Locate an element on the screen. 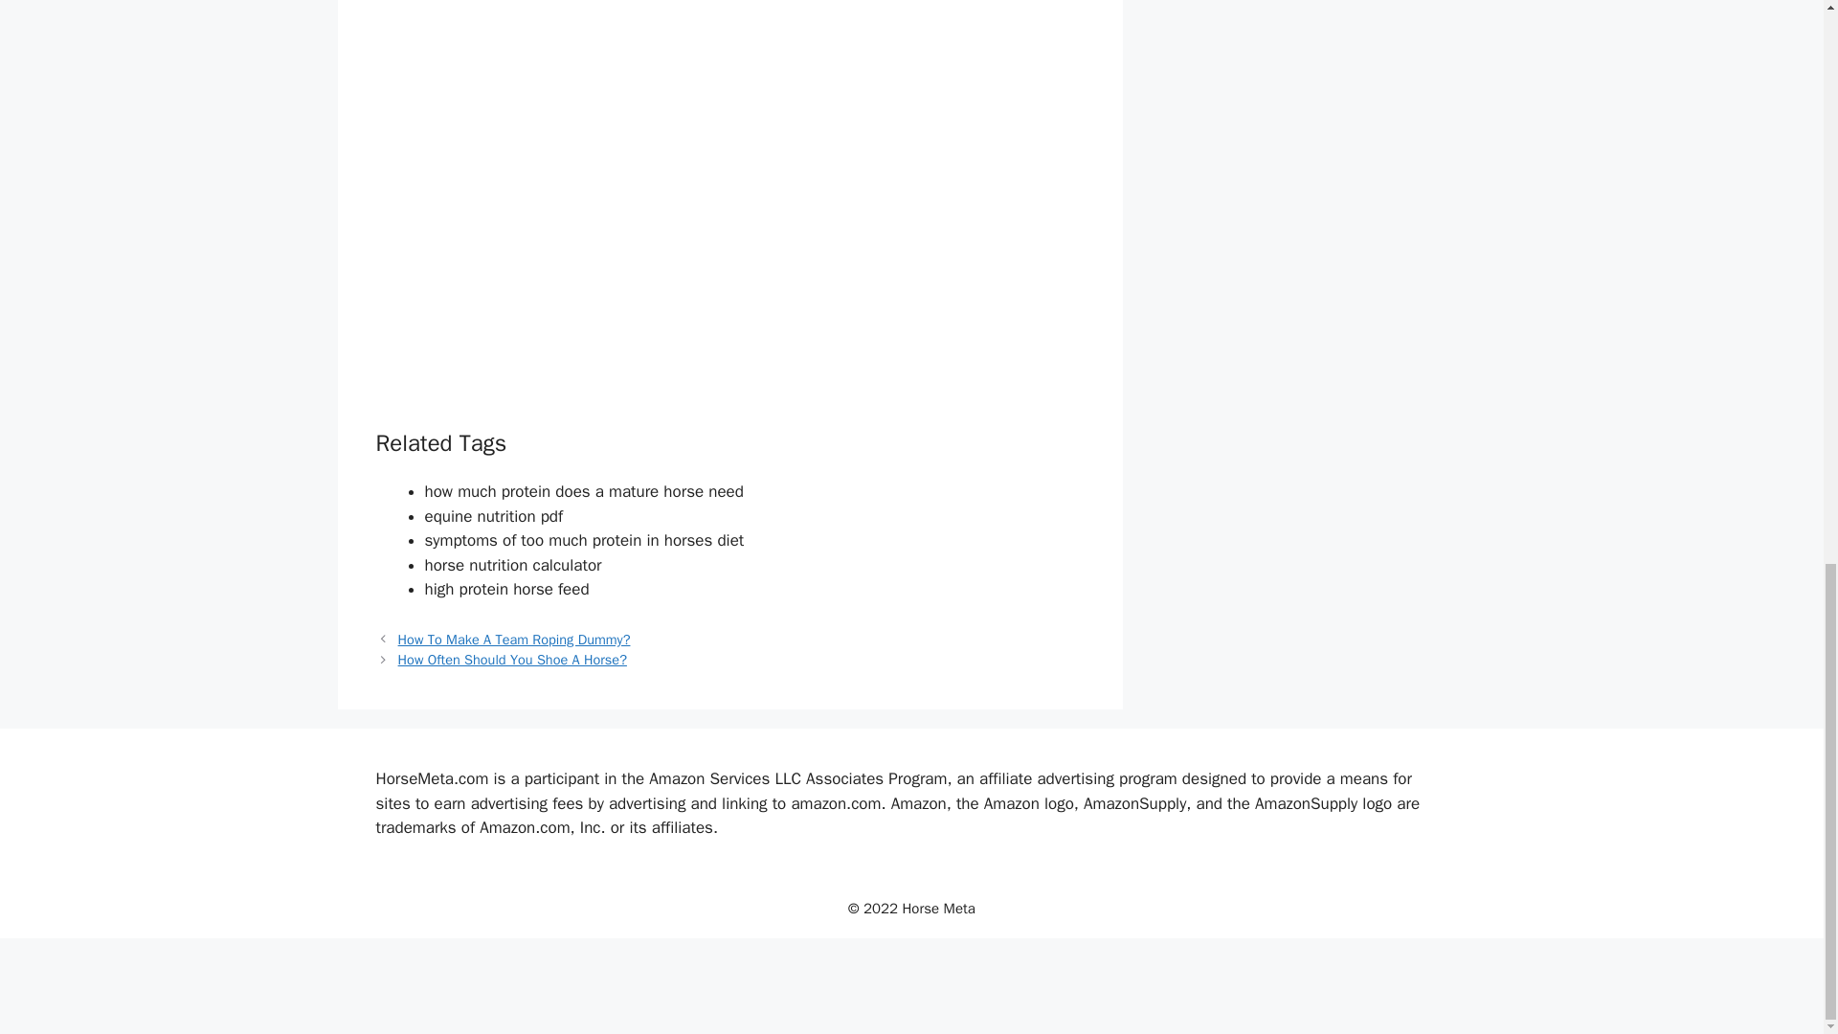 Image resolution: width=1838 pixels, height=1034 pixels. How Often Should You Shoe A Horse? is located at coordinates (512, 659).